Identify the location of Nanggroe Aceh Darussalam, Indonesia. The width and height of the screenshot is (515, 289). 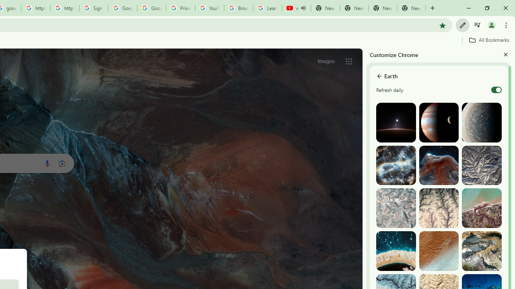
(482, 208).